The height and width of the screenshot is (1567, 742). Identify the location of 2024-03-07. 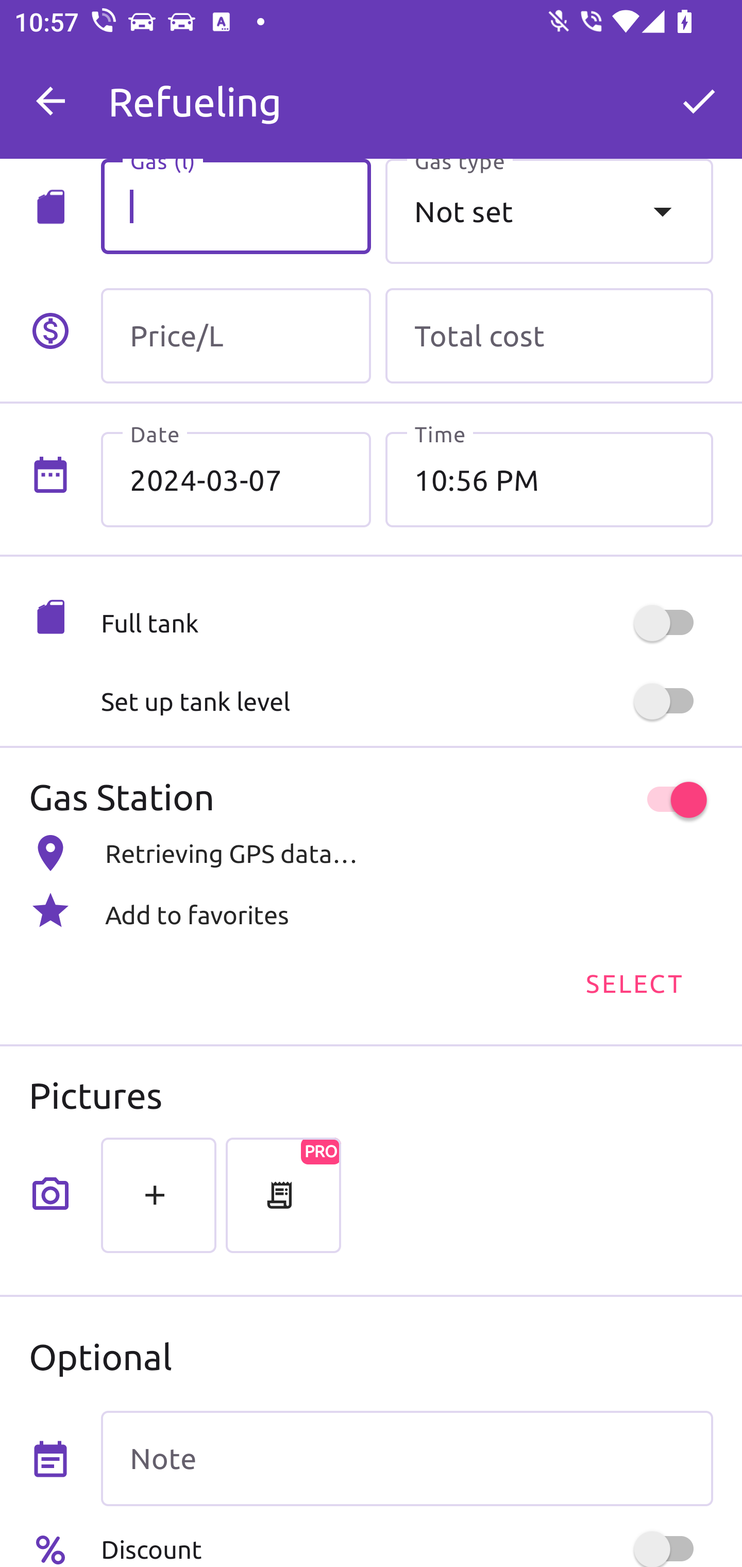
(236, 480).